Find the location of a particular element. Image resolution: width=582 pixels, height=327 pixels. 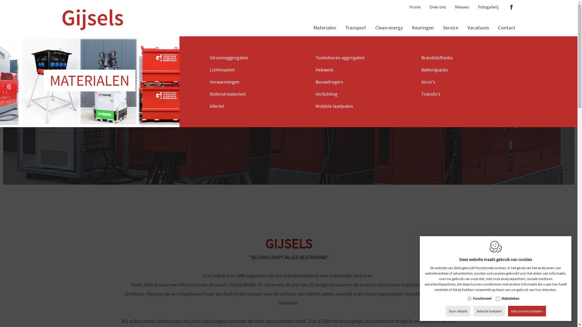

Hekwerk is located at coordinates (361, 71).